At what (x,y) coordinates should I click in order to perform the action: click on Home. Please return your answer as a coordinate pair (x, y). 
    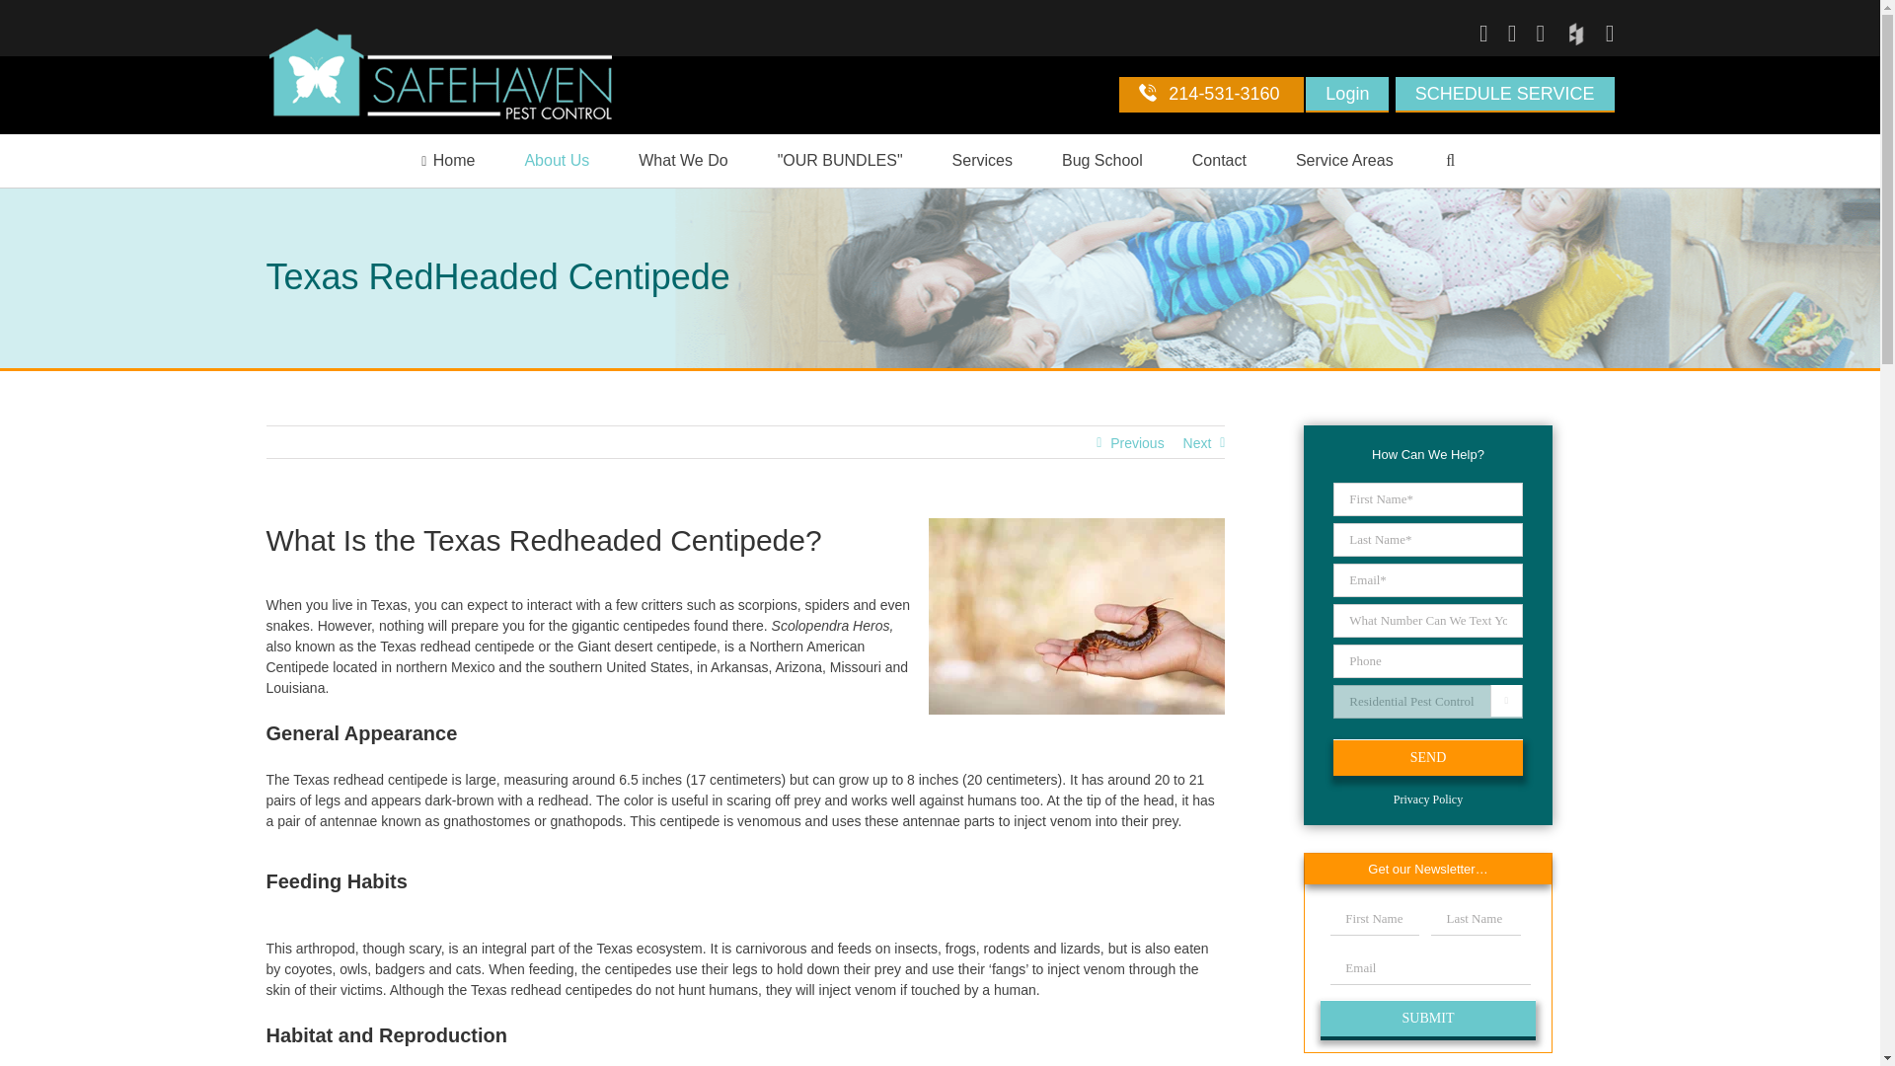
    Looking at the image, I should click on (448, 161).